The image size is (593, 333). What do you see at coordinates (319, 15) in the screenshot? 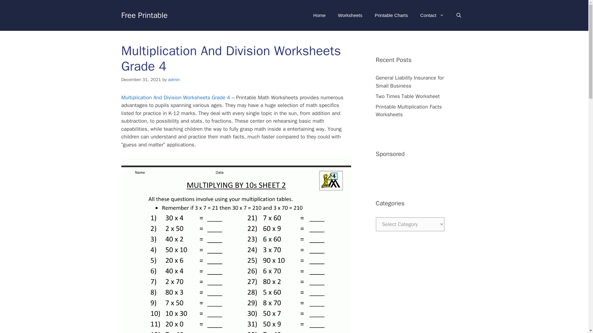
I see `Home` at bounding box center [319, 15].